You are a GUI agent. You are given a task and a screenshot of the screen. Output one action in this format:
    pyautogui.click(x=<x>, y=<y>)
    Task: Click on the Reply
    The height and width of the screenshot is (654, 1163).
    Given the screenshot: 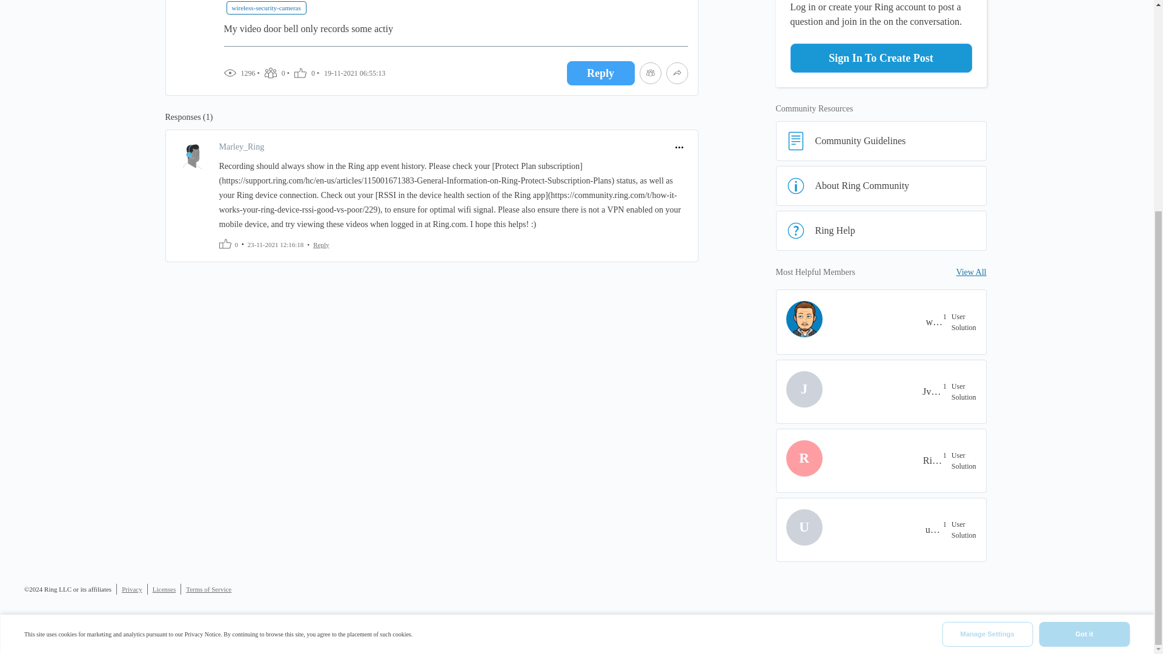 What is the action you would take?
    pyautogui.click(x=601, y=73)
    